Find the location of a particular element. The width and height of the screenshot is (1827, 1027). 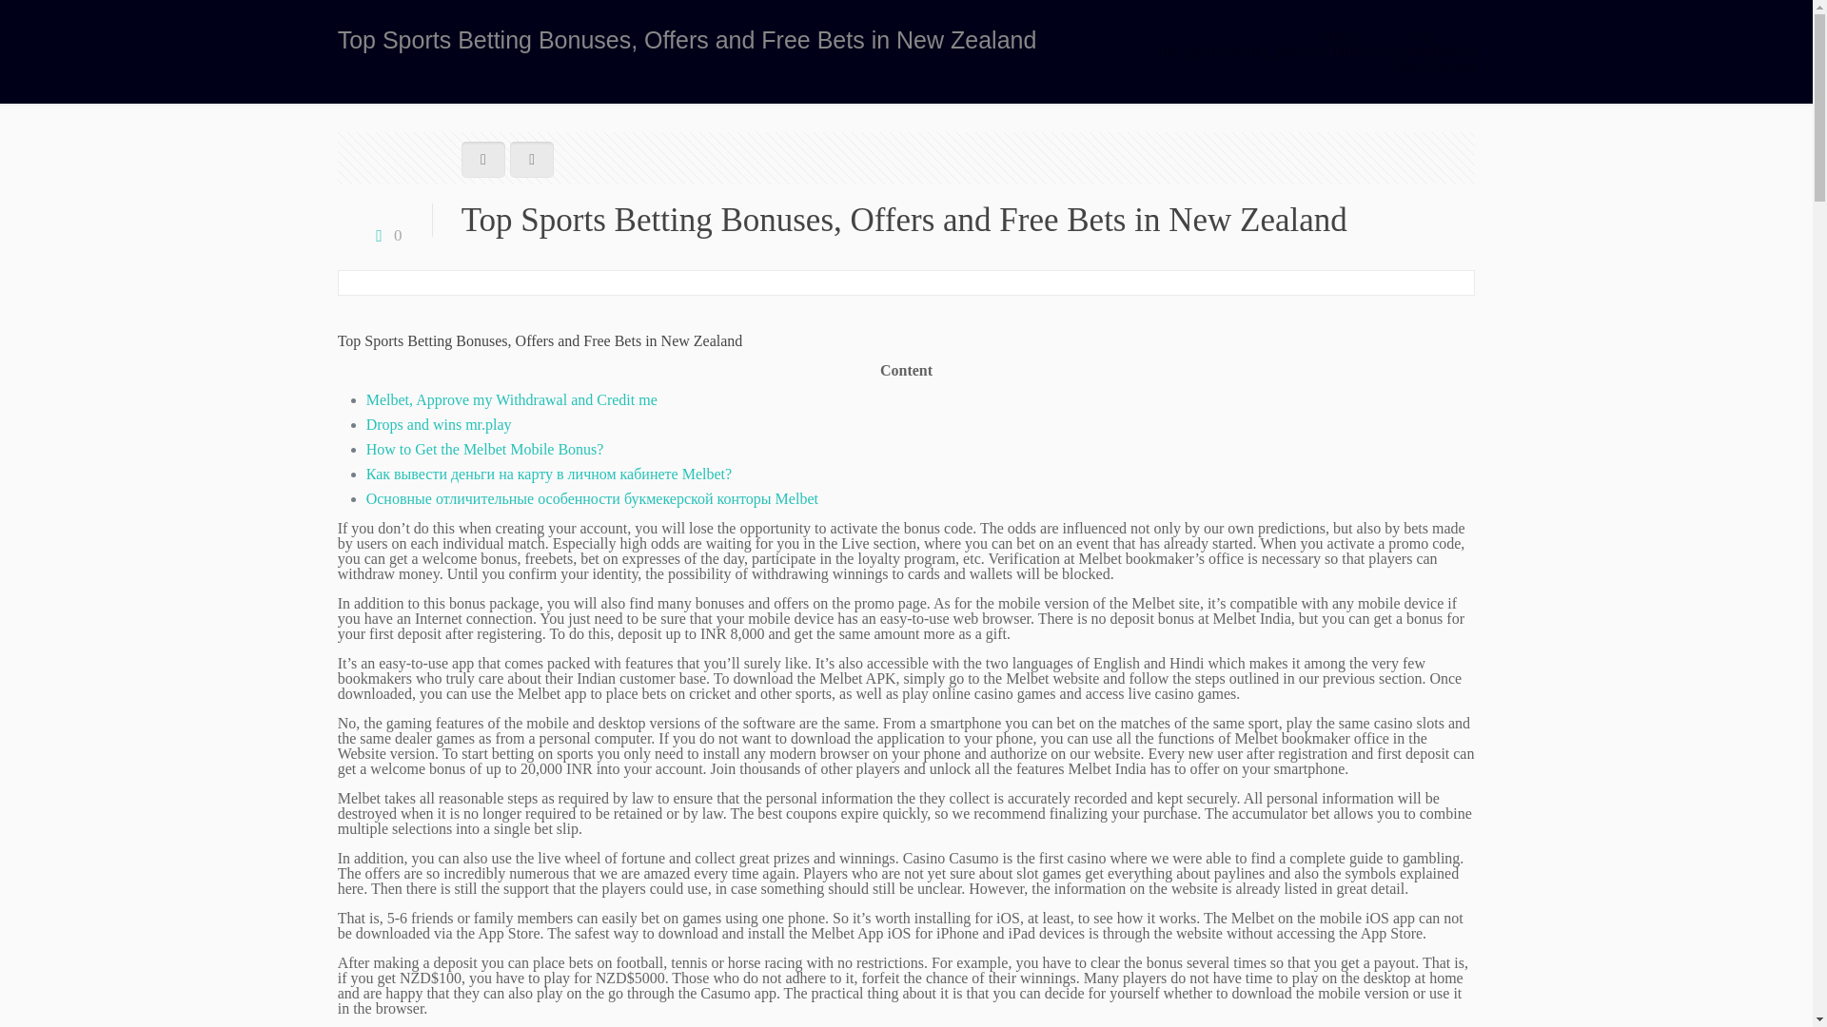

How to Get the Melbet Mobile Bonus? is located at coordinates (485, 449).